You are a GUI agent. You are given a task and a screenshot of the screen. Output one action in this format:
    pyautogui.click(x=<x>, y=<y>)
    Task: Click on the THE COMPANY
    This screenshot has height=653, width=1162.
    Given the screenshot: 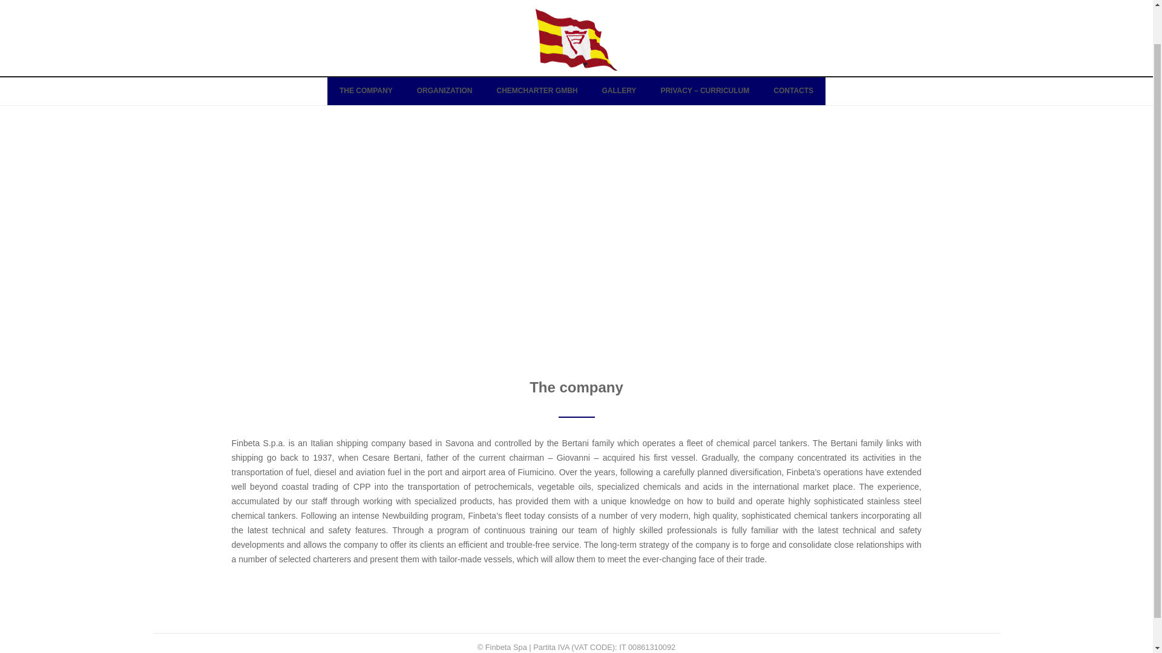 What is the action you would take?
    pyautogui.click(x=366, y=50)
    